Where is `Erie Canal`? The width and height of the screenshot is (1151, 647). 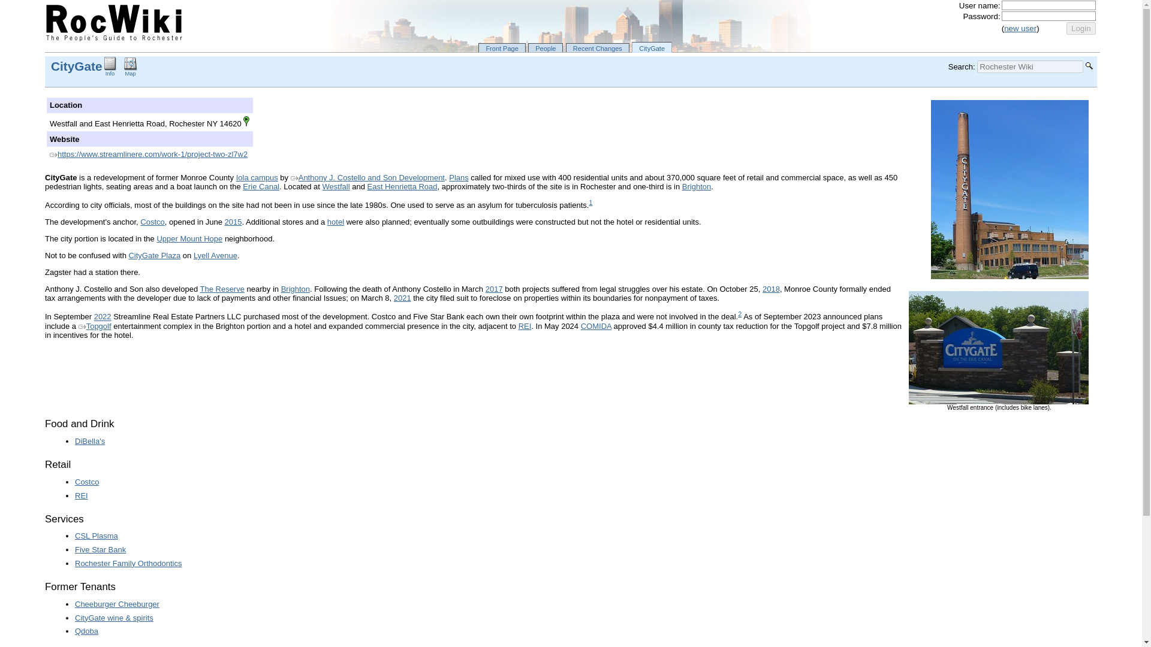 Erie Canal is located at coordinates (261, 186).